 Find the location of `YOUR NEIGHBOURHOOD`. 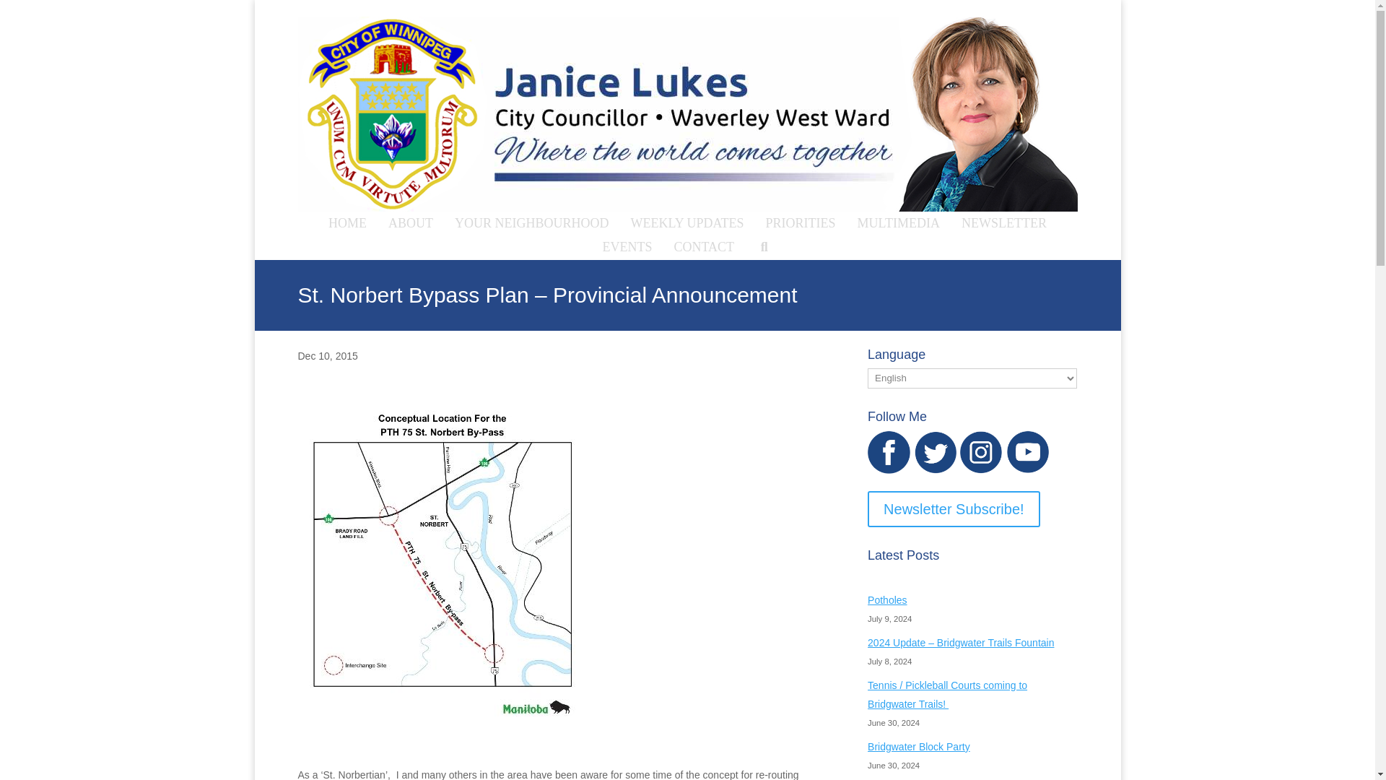

YOUR NEIGHBOURHOOD is located at coordinates (531, 223).